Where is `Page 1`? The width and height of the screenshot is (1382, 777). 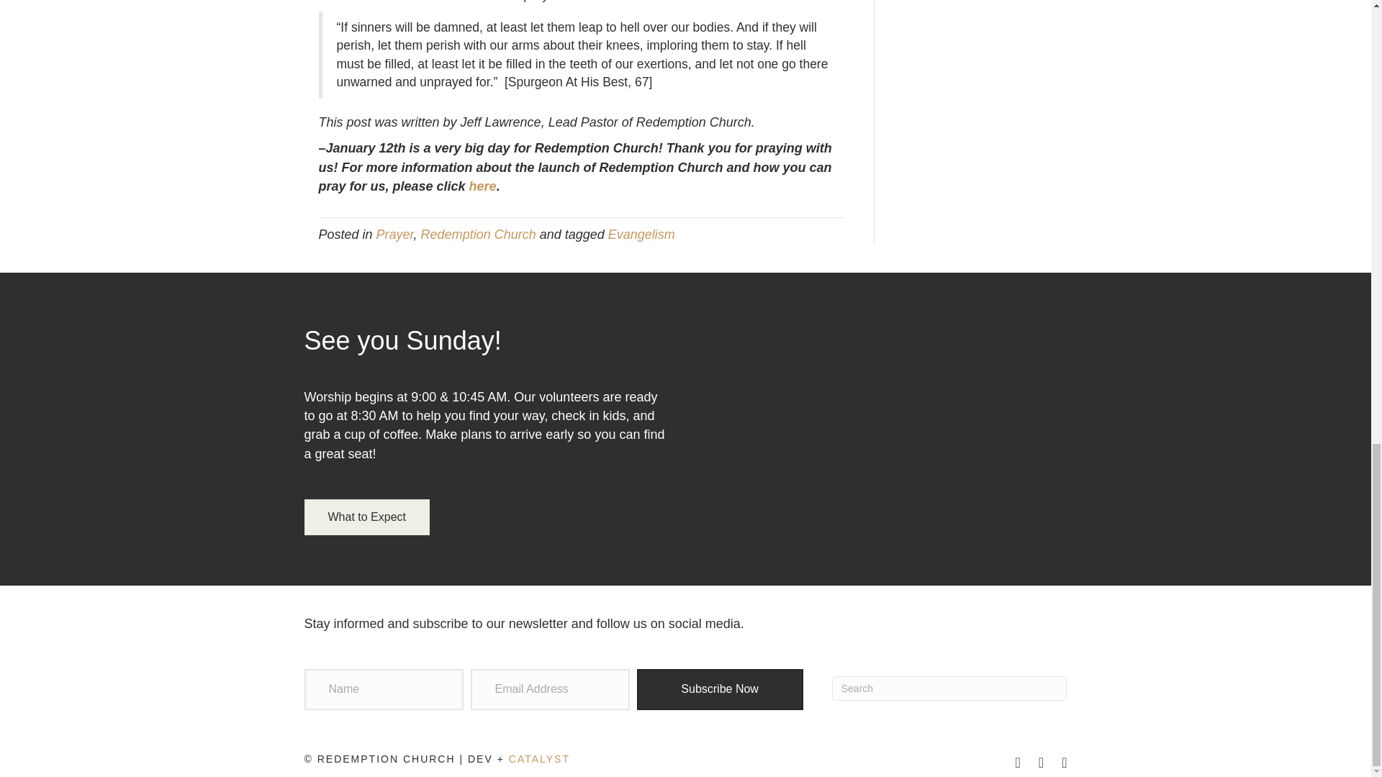
Page 1 is located at coordinates (685, 624).